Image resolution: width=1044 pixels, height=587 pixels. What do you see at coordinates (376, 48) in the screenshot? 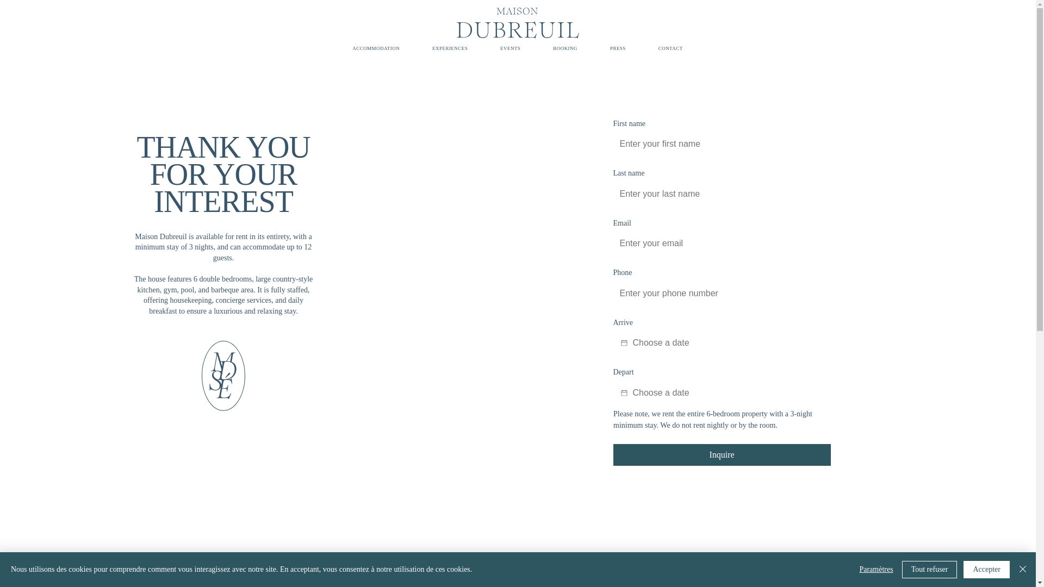
I see `ACCOMMODATION` at bounding box center [376, 48].